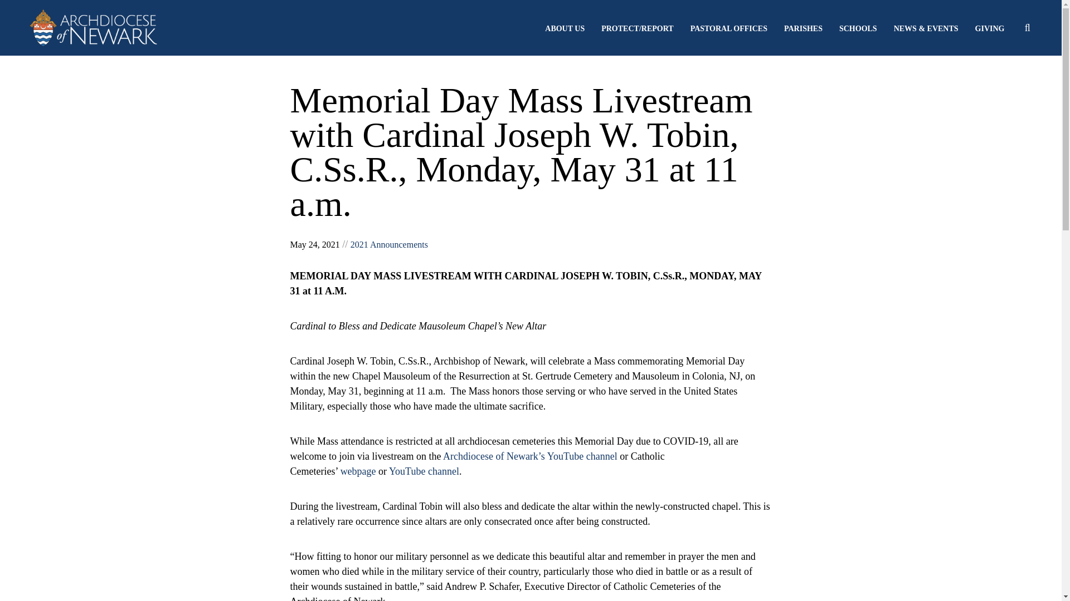 Image resolution: width=1070 pixels, height=601 pixels. What do you see at coordinates (358, 471) in the screenshot?
I see `webpage` at bounding box center [358, 471].